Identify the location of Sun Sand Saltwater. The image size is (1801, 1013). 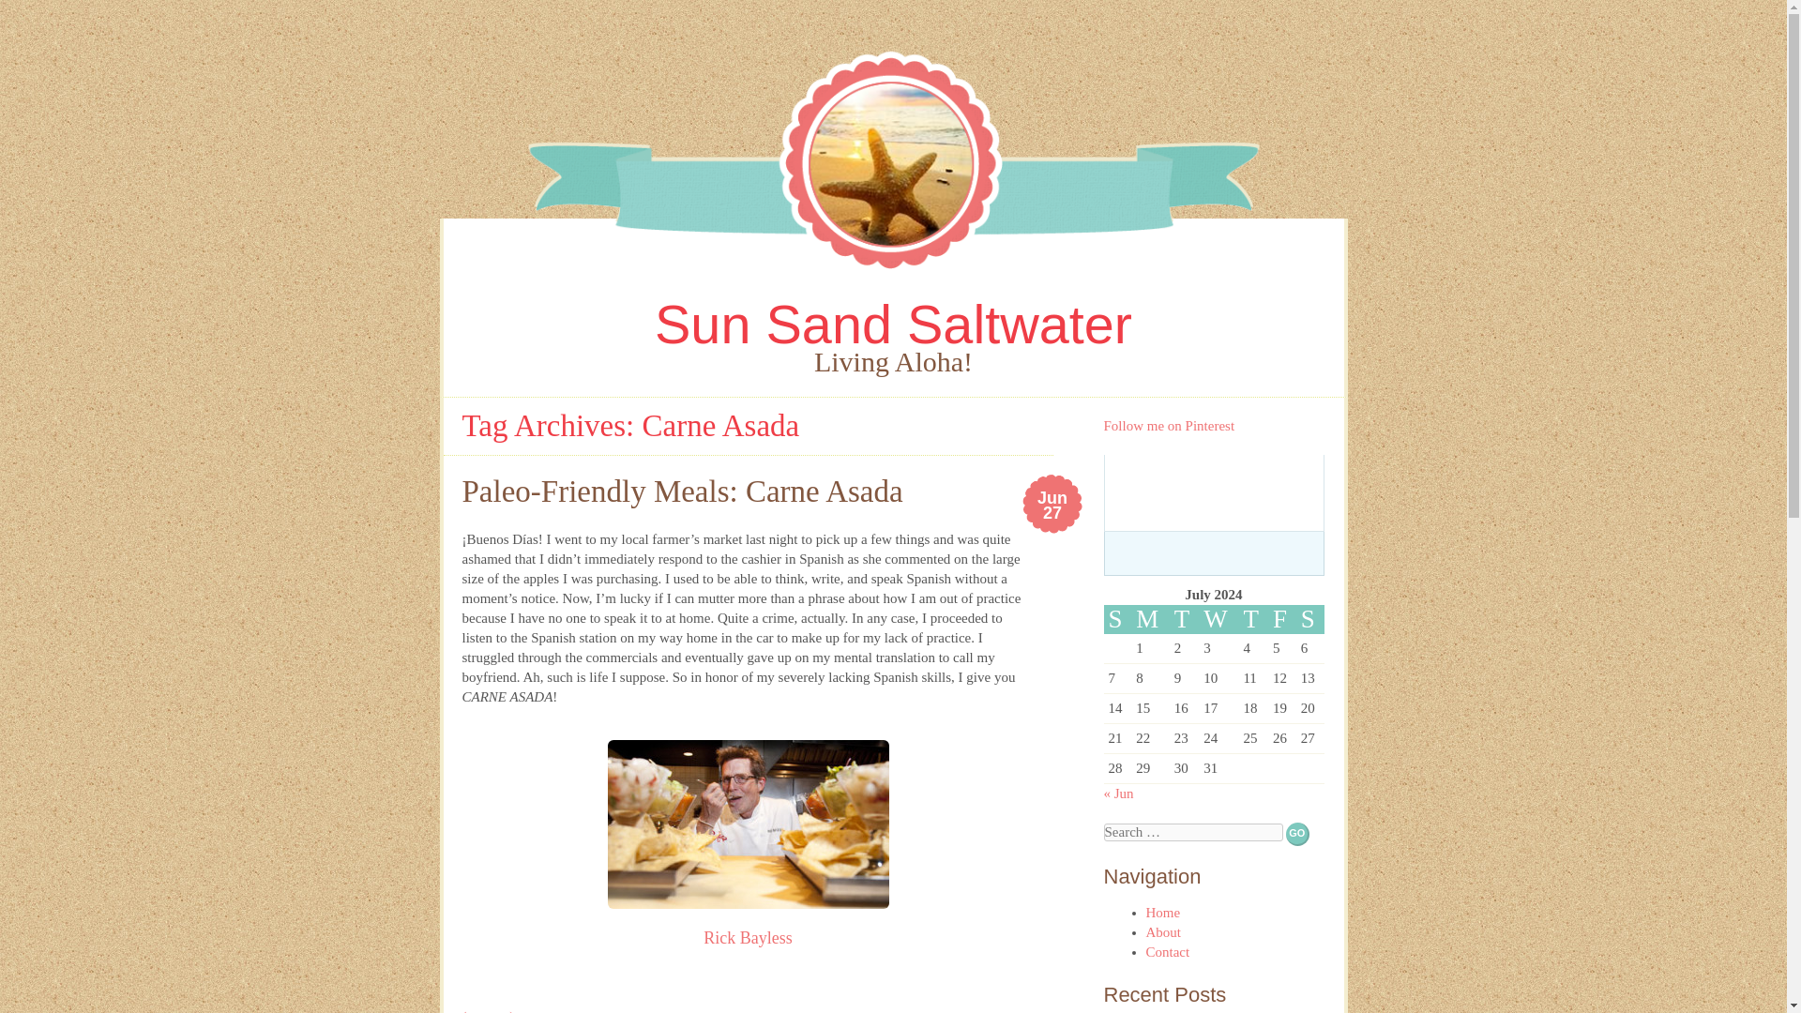
(748, 938).